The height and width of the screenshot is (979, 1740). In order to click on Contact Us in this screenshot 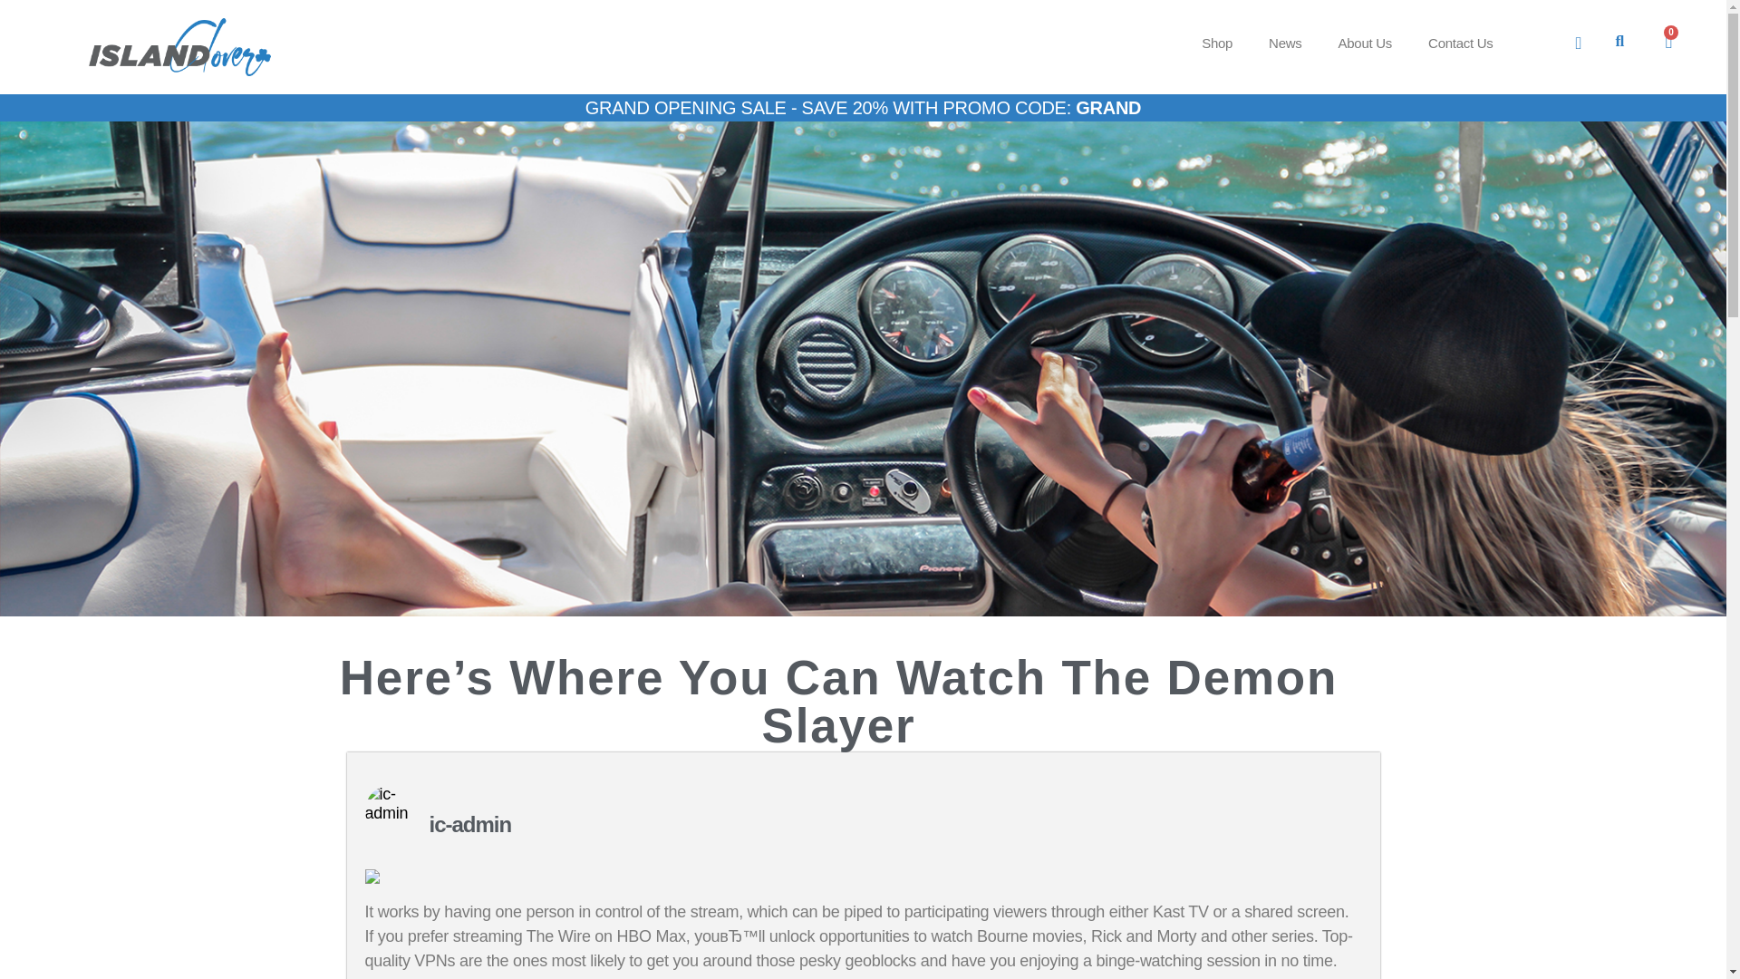, I will do `click(1461, 44)`.